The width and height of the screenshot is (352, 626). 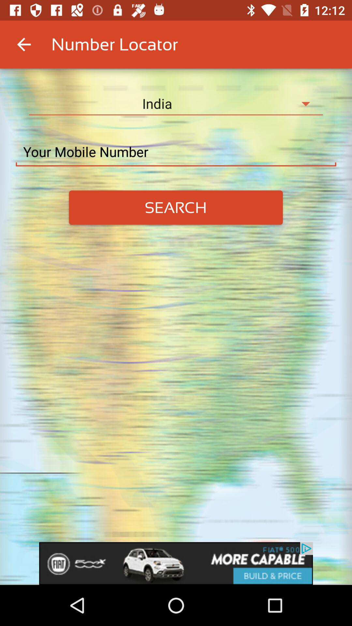 I want to click on type mobile number, so click(x=176, y=152).